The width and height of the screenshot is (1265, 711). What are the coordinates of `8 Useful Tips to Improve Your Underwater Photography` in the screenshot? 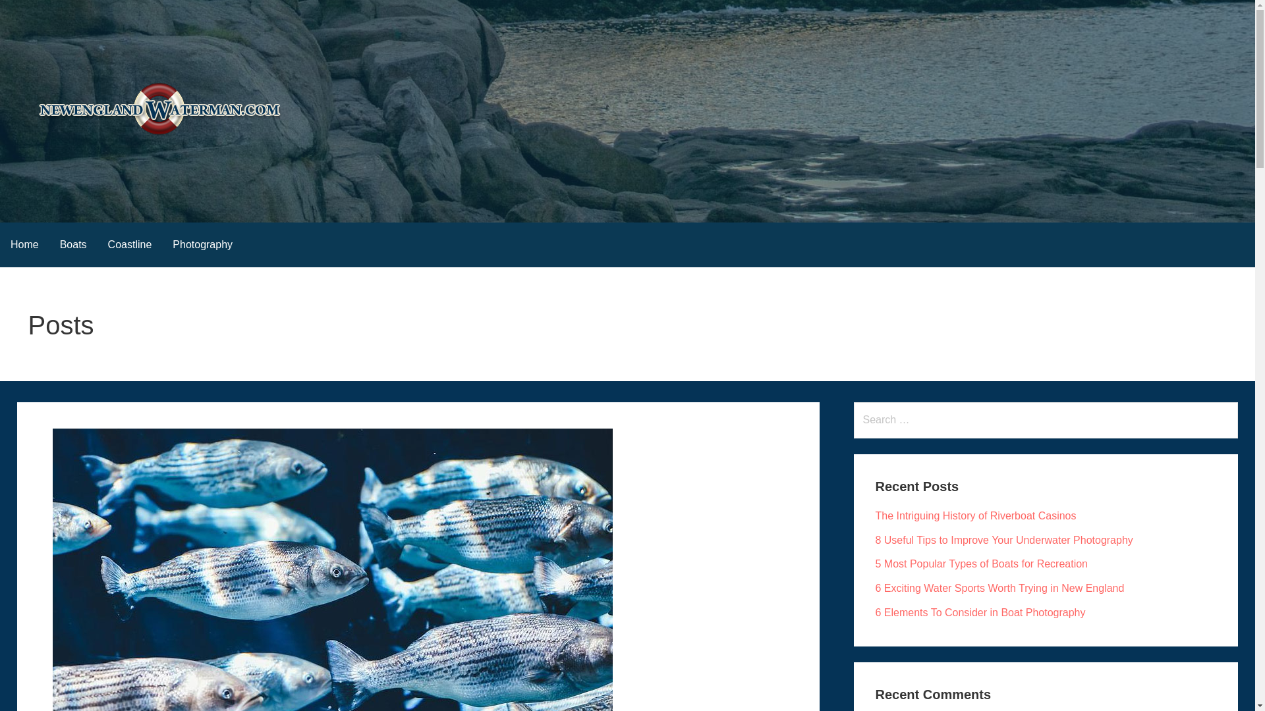 It's located at (1003, 540).